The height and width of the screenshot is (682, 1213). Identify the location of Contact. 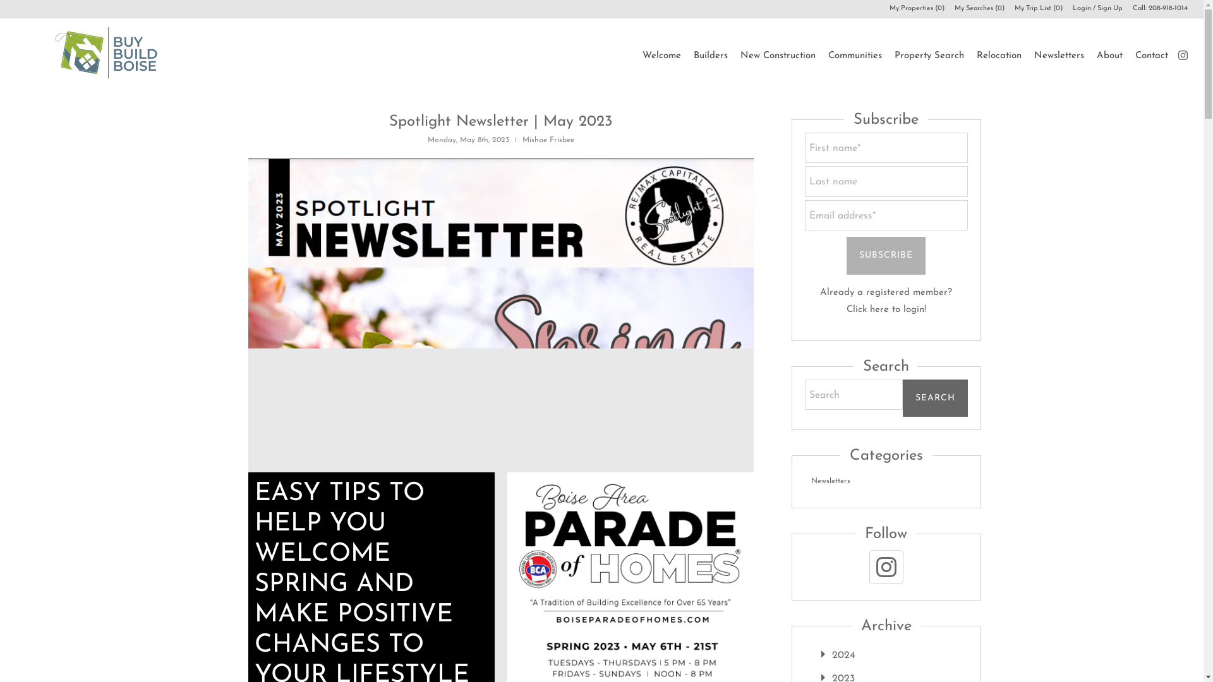
(1151, 56).